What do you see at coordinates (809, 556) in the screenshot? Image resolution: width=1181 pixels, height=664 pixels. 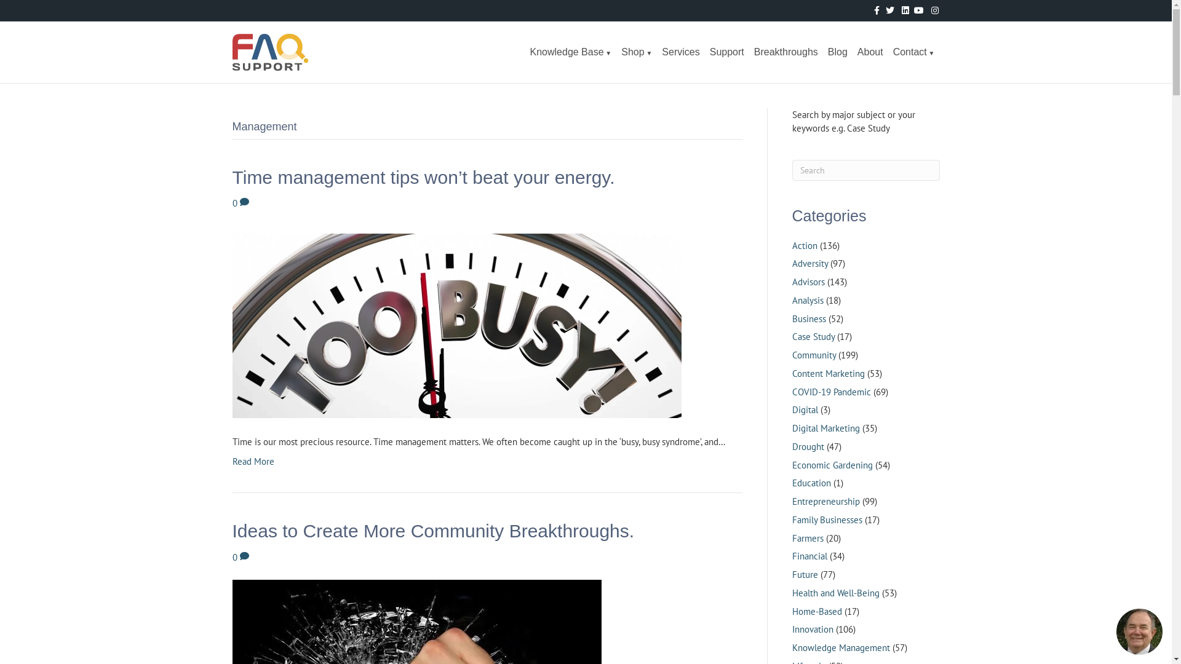 I see `Financial` at bounding box center [809, 556].